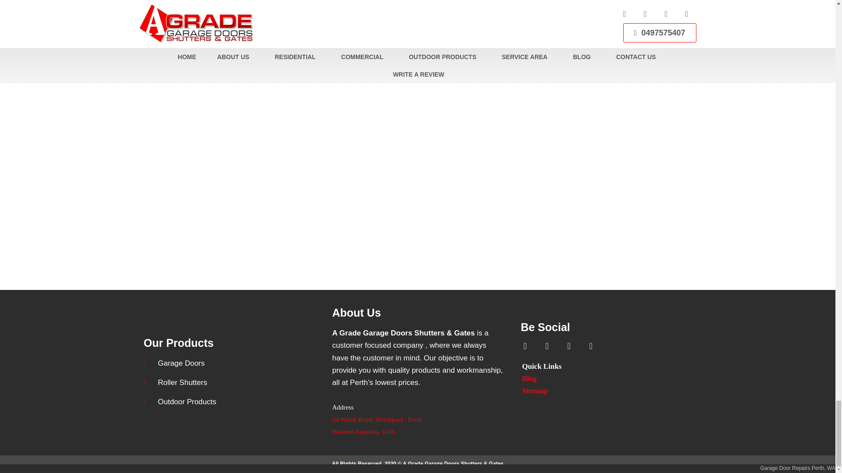  Describe the element at coordinates (276, 16) in the screenshot. I see `black industrial roller door` at that location.